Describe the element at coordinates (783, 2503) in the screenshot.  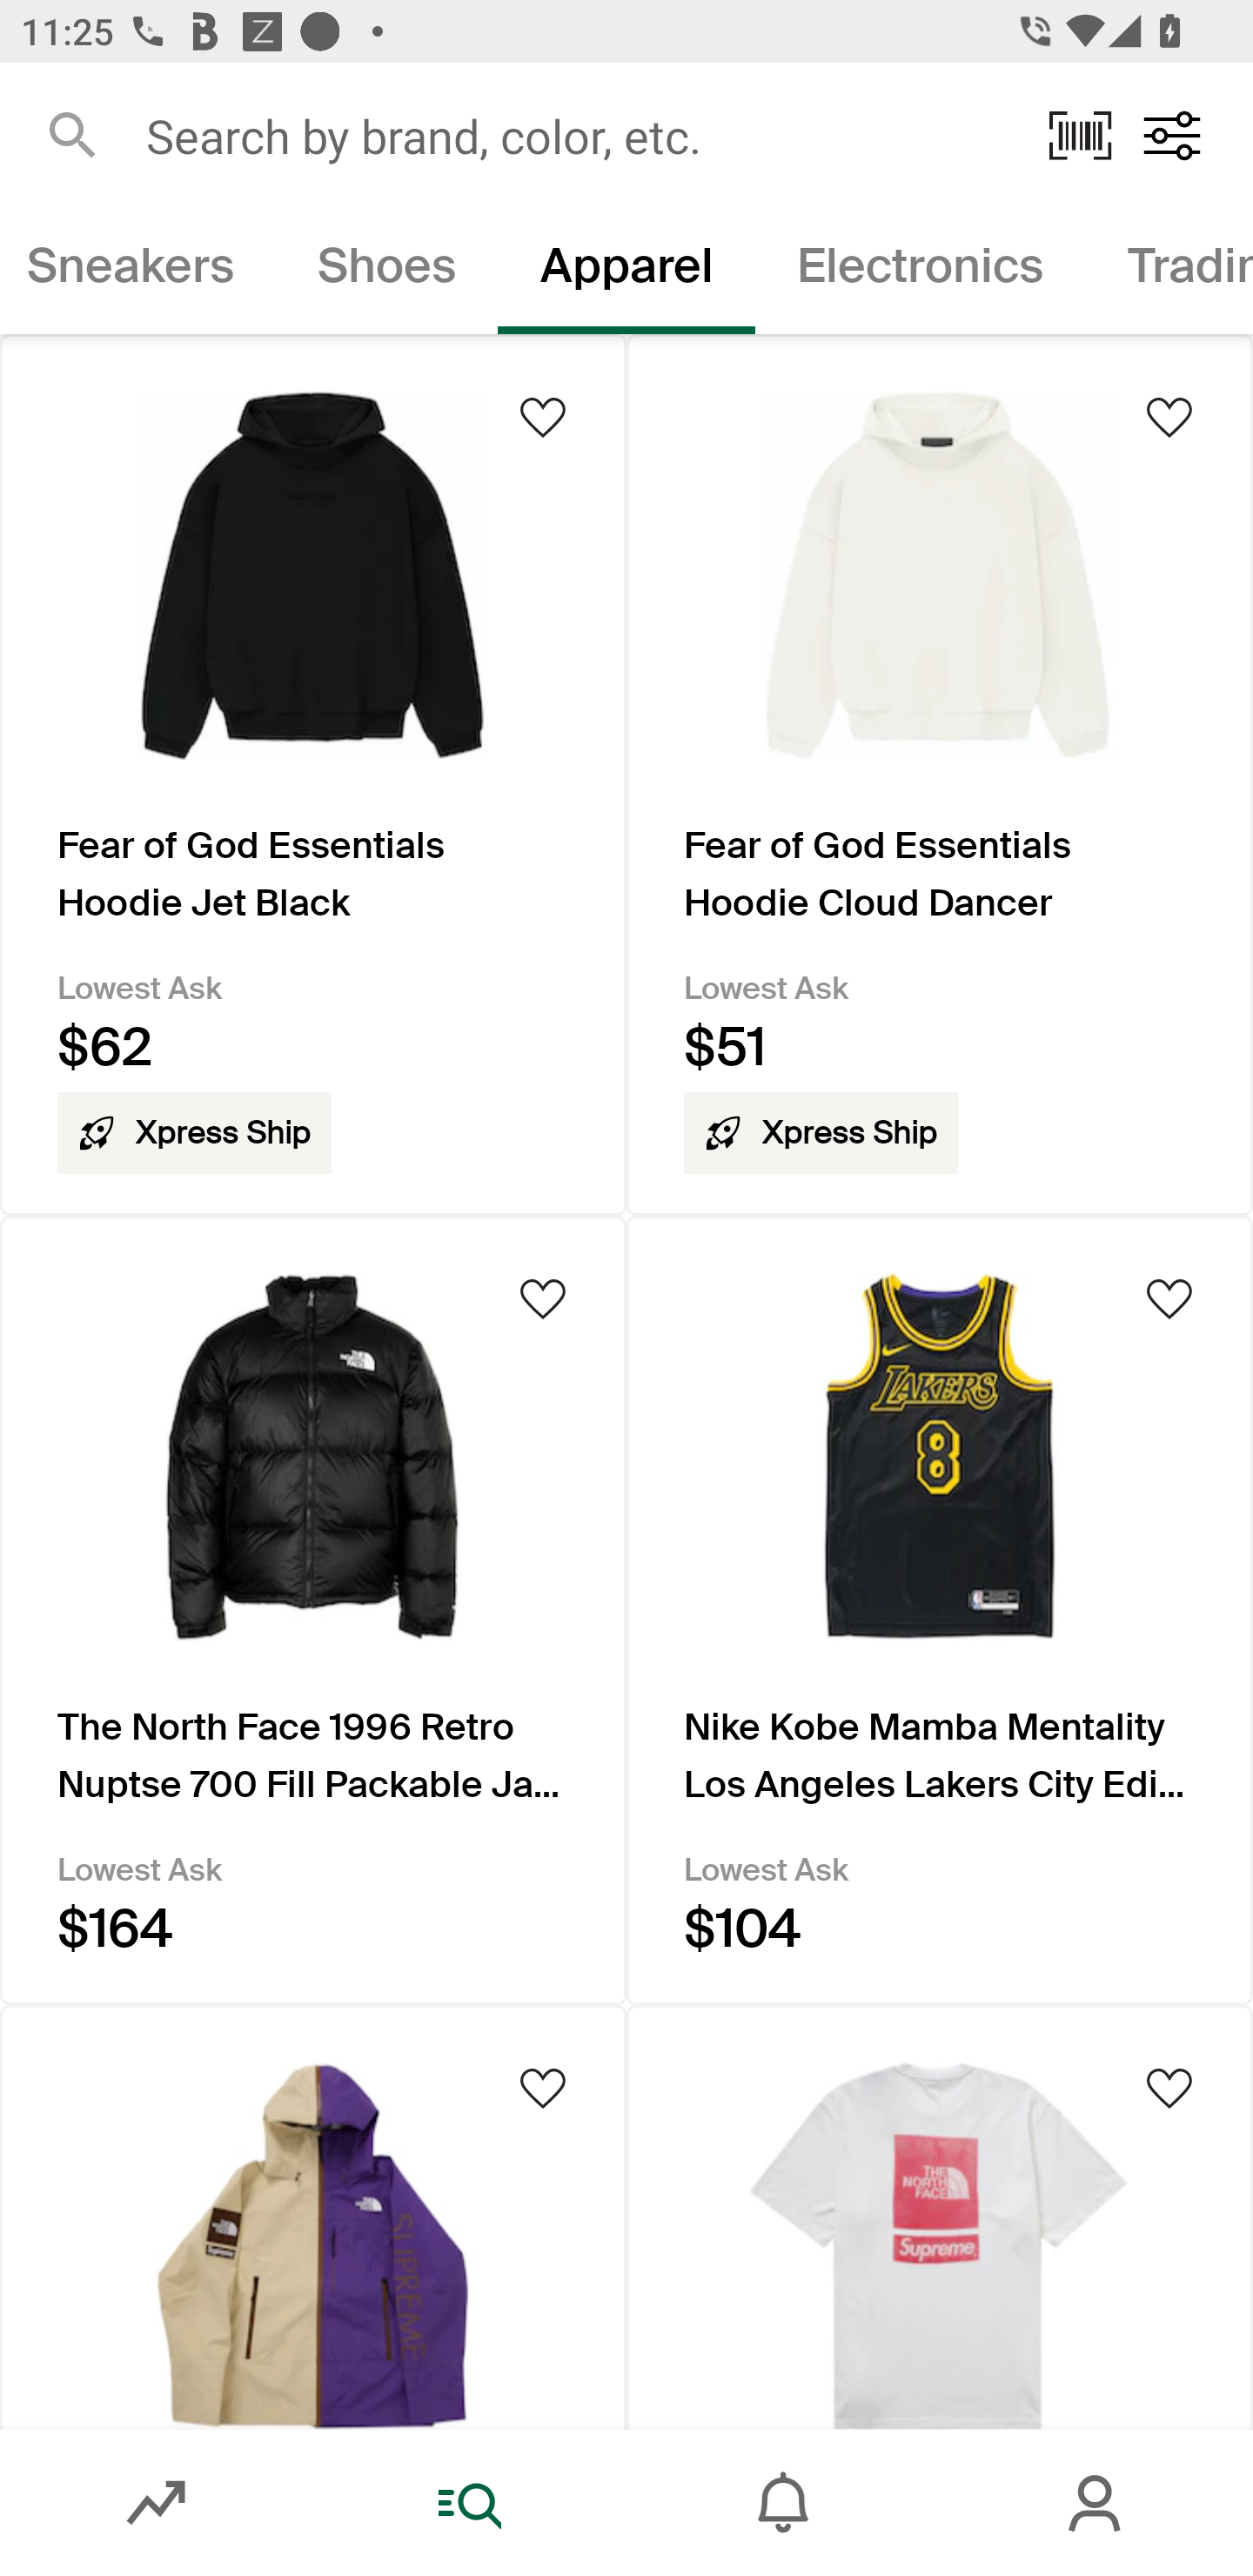
I see `Inbox` at that location.